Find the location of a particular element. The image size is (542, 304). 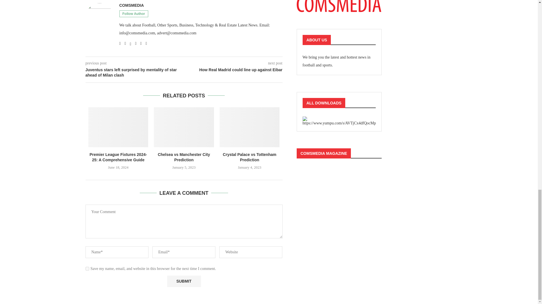

Chelsea vs Manchester City Prediction is located at coordinates (184, 127).